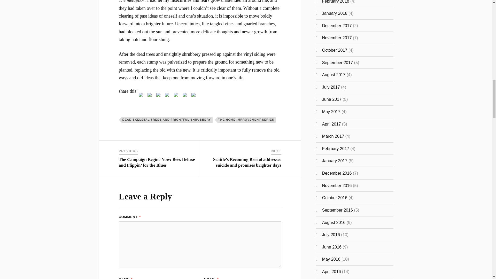  Describe the element at coordinates (158, 95) in the screenshot. I see `Share on Reddit` at that location.